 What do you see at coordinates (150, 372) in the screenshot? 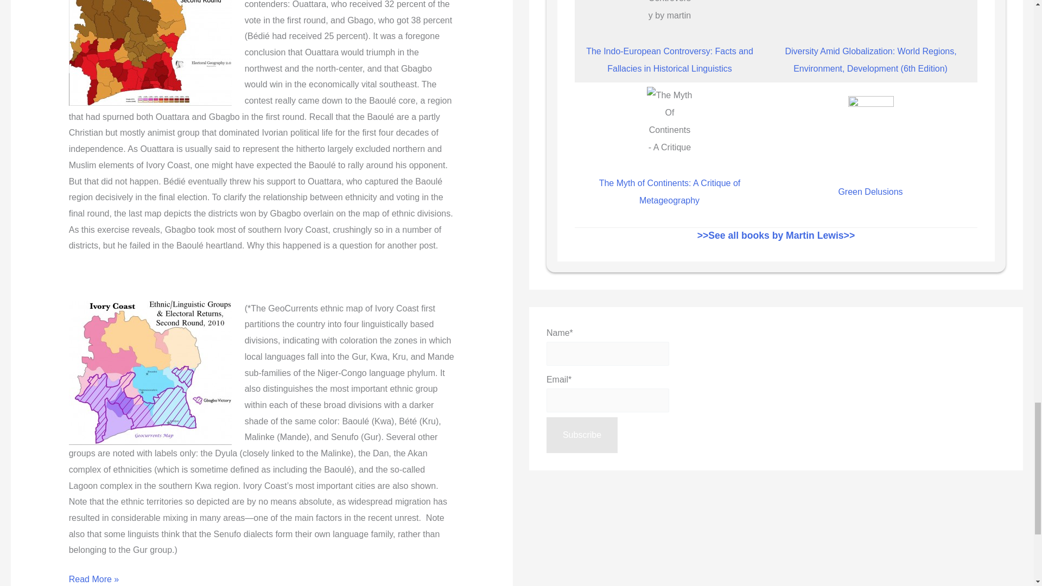
I see `Ivory-Coast-ethnic-election2-map` at bounding box center [150, 372].